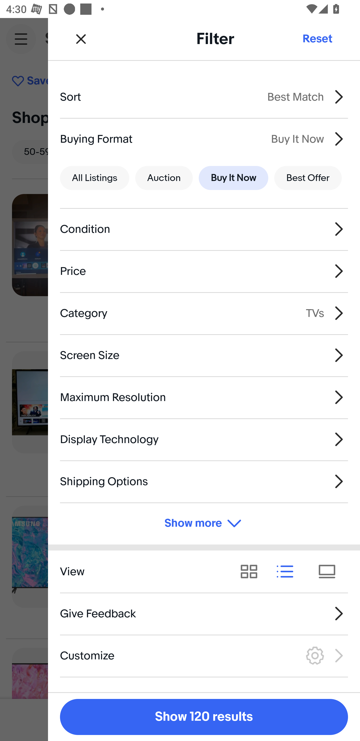 Image resolution: width=360 pixels, height=741 pixels. Describe the element at coordinates (94, 178) in the screenshot. I see `All Listings` at that location.